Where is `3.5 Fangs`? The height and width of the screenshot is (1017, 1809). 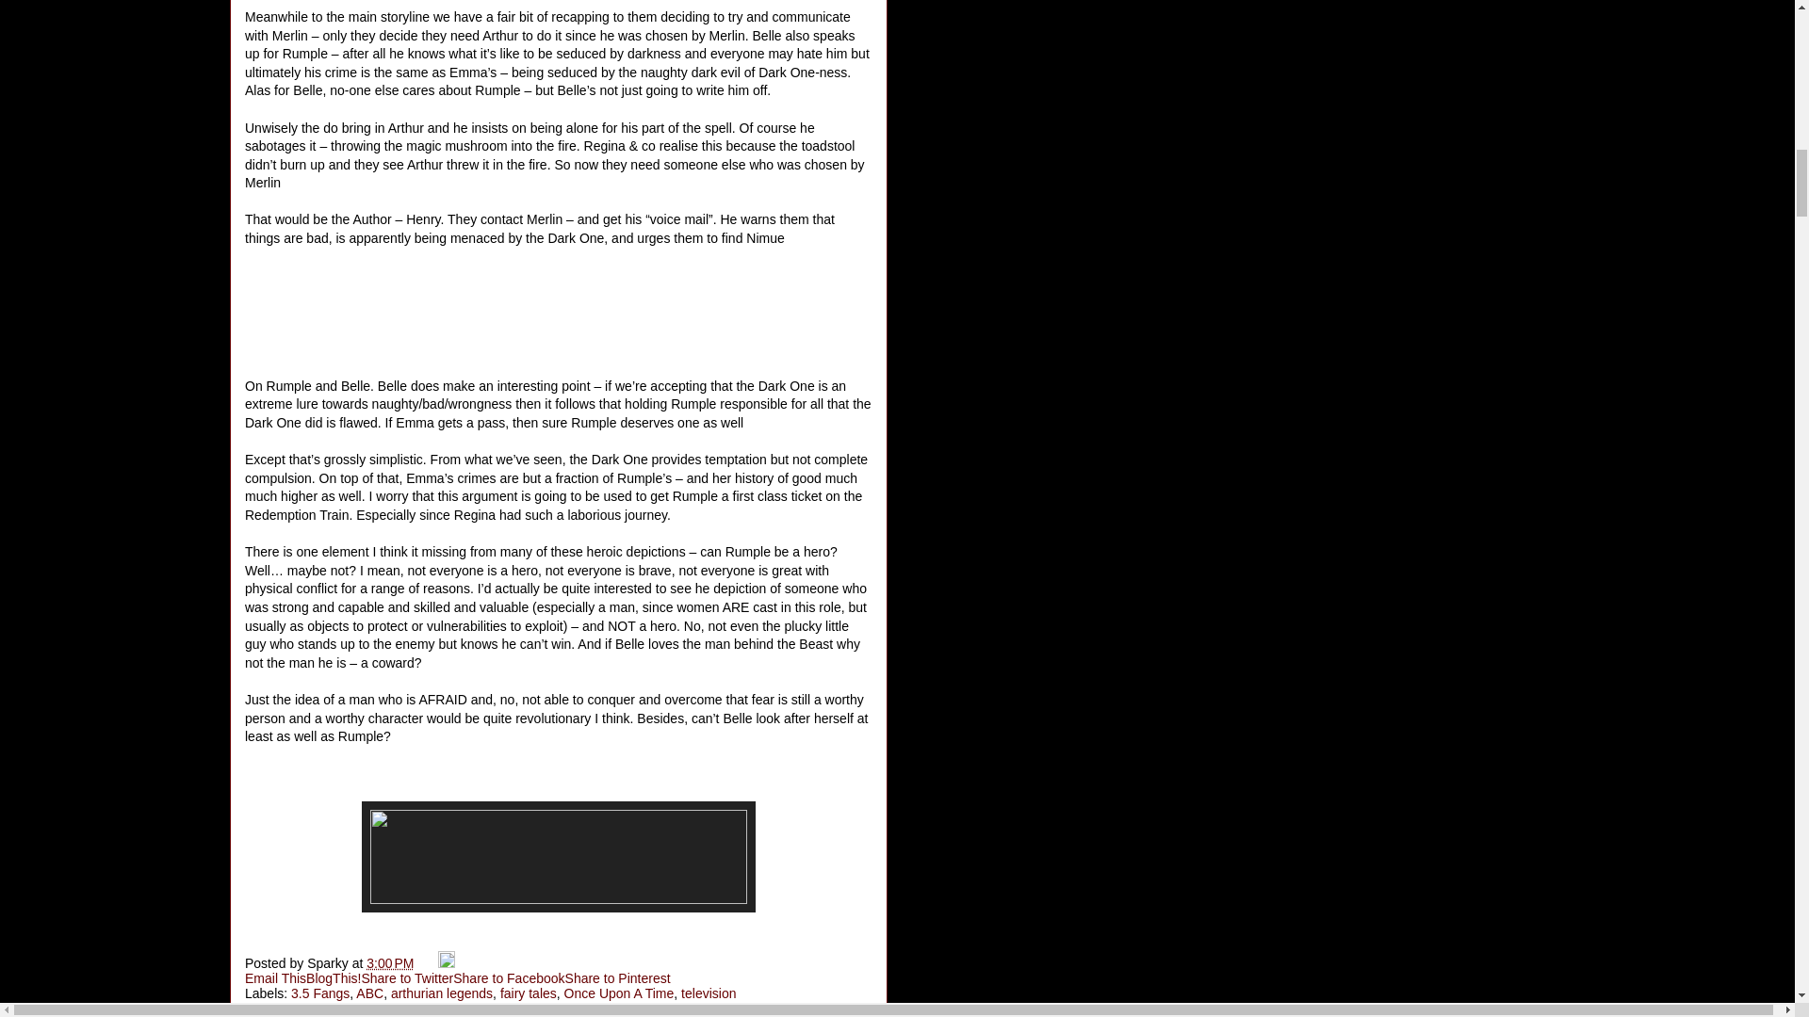
3.5 Fangs is located at coordinates (320, 993).